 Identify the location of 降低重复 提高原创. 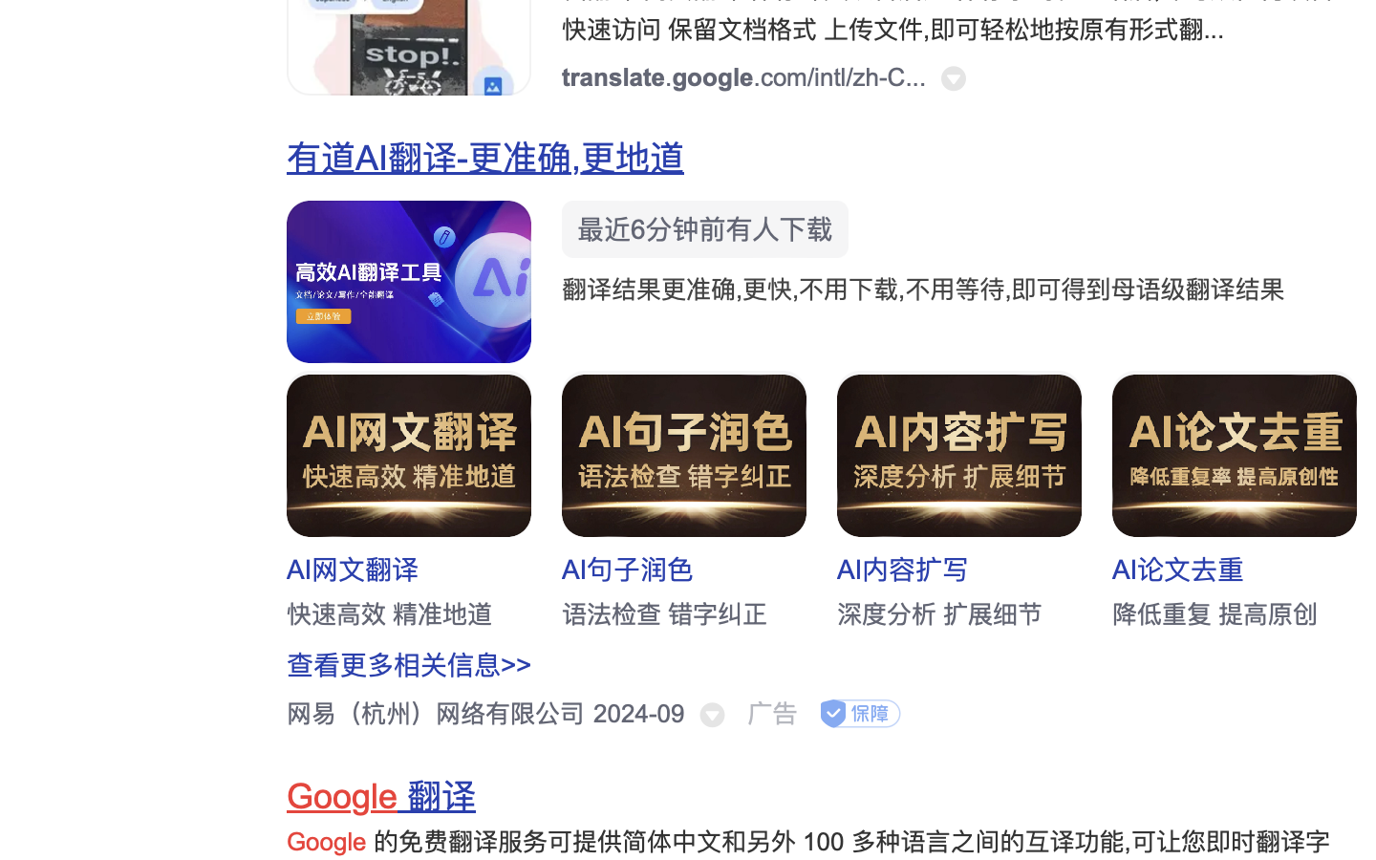
(1215, 614).